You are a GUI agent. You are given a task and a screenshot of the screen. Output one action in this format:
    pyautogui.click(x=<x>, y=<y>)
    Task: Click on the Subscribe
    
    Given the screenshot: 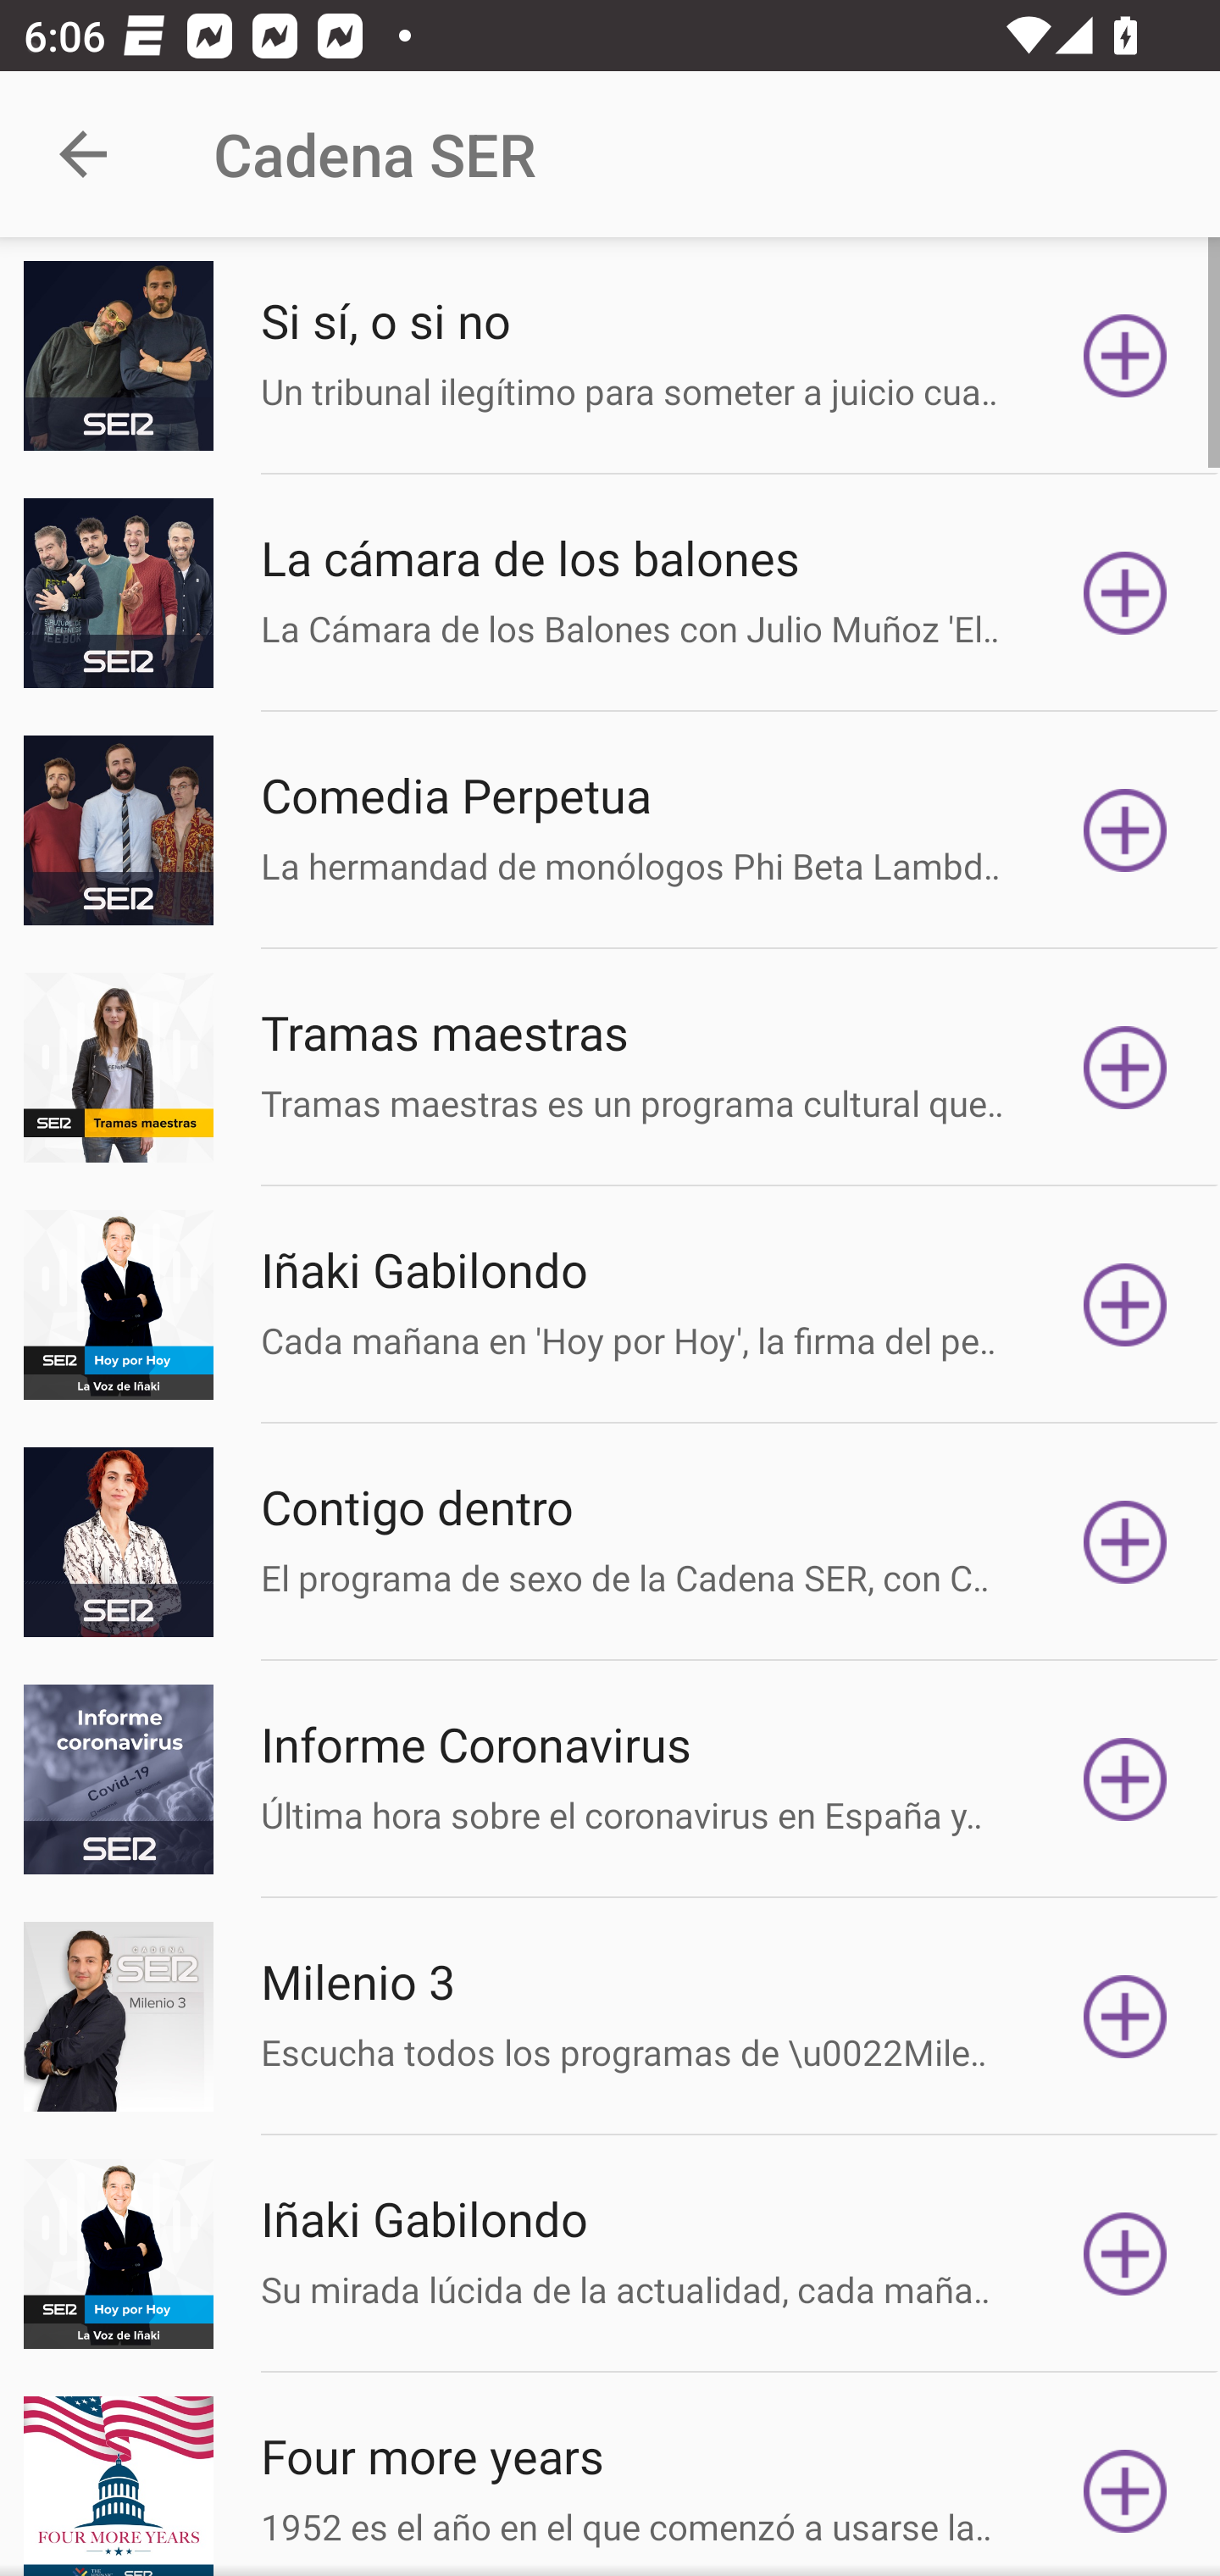 What is the action you would take?
    pyautogui.click(x=1125, y=1304)
    